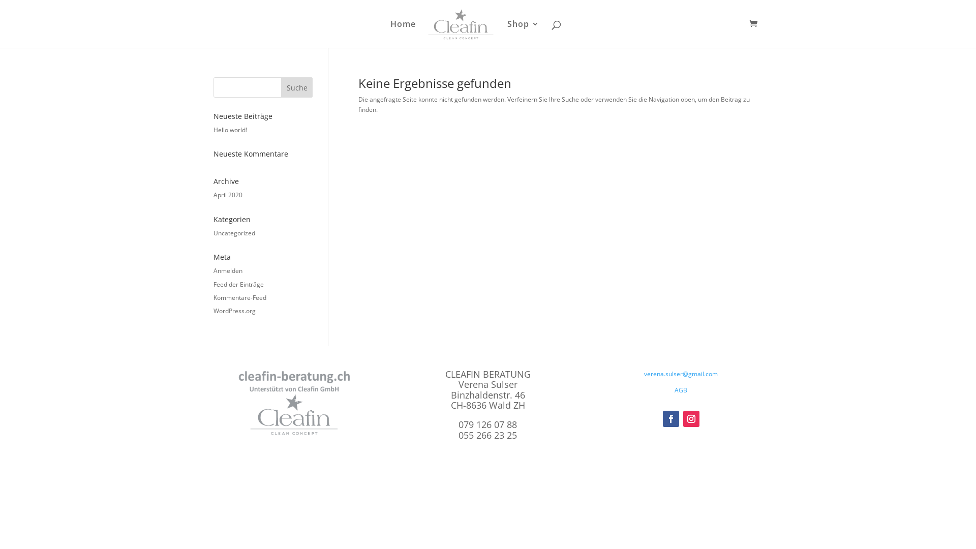 This screenshot has width=976, height=549. What do you see at coordinates (230, 130) in the screenshot?
I see `Hello world!` at bounding box center [230, 130].